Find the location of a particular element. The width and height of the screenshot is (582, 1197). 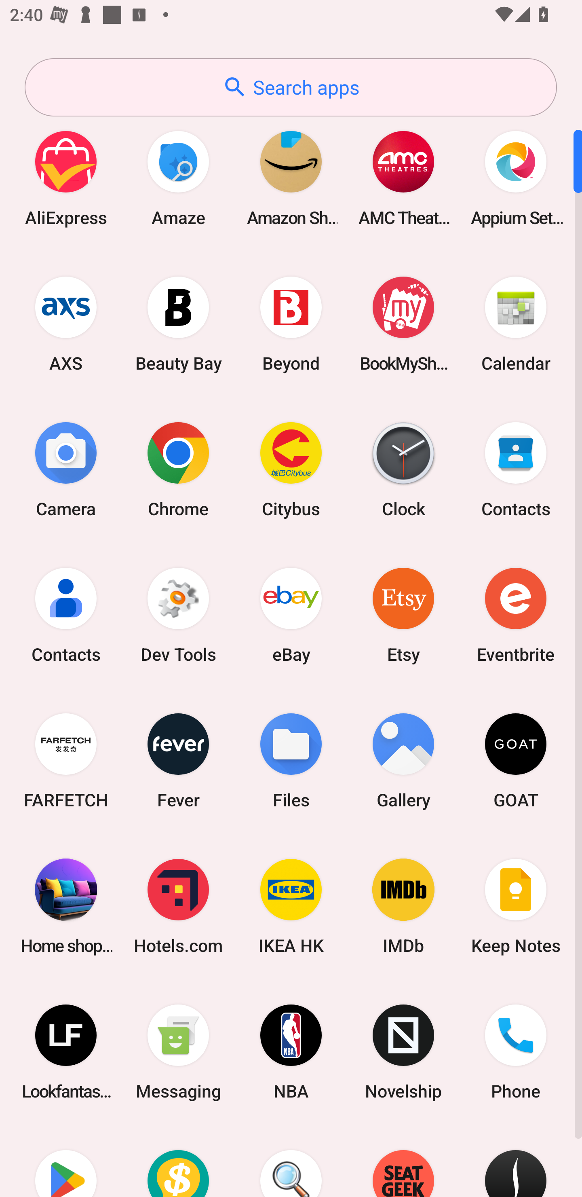

Contacts is located at coordinates (516, 469).